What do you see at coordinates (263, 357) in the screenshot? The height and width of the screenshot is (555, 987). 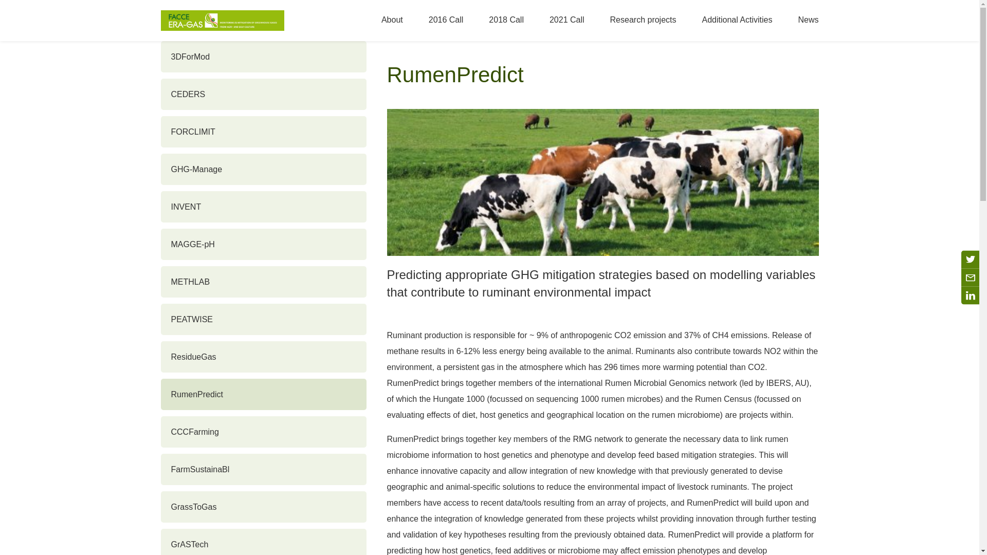 I see `ResidueGas` at bounding box center [263, 357].